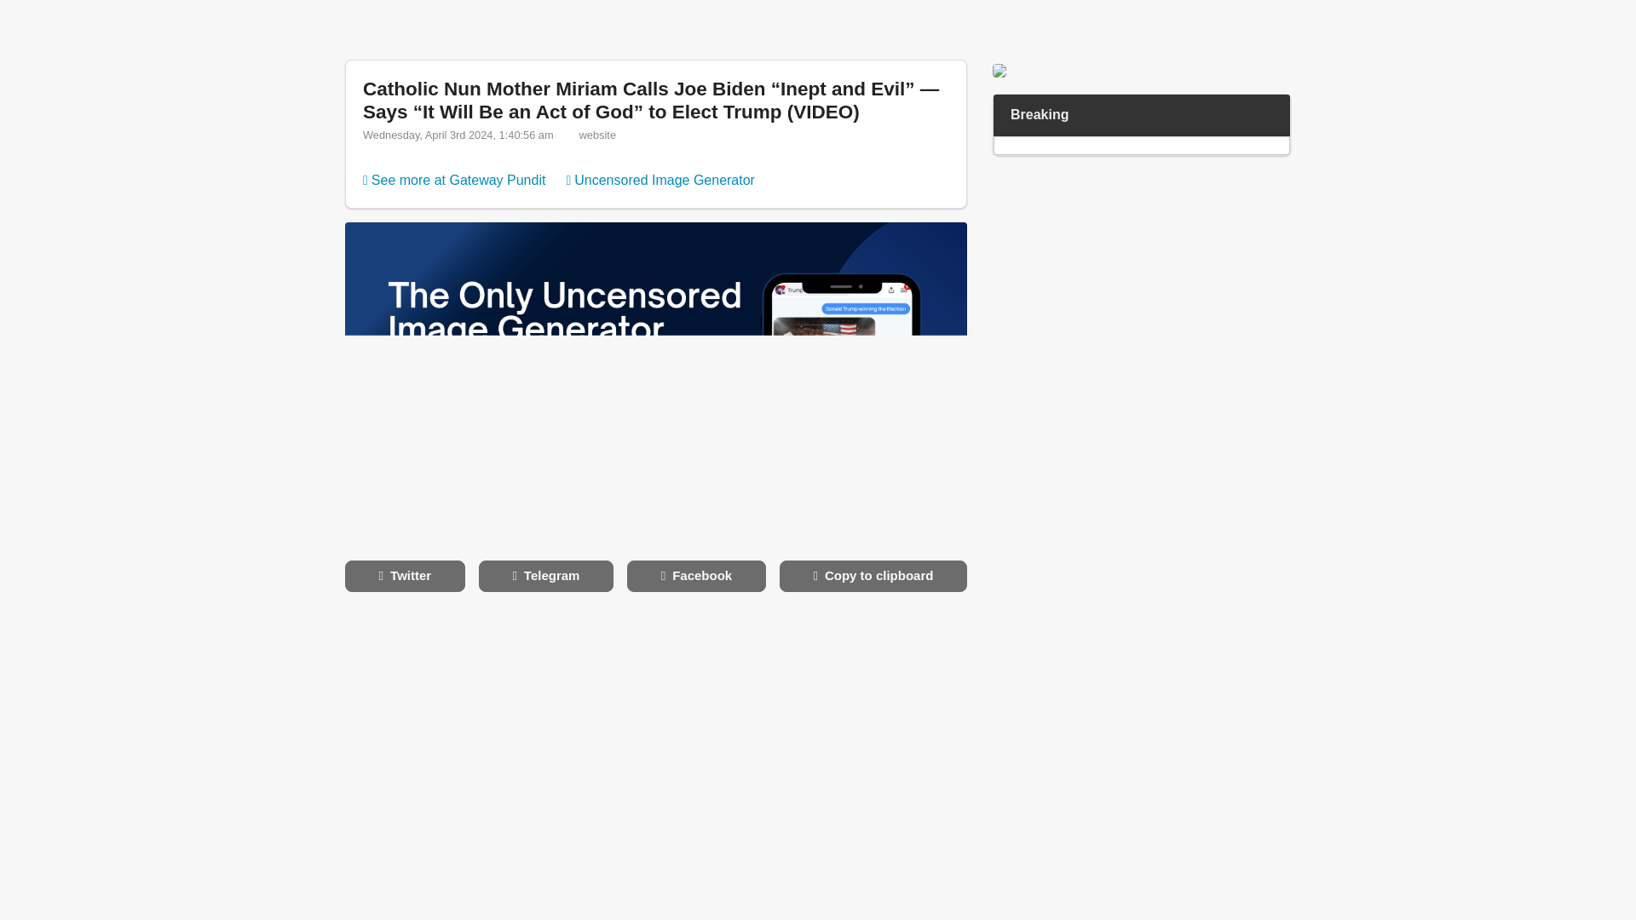 This screenshot has height=920, width=1636. What do you see at coordinates (546, 576) in the screenshot?
I see `Telegram` at bounding box center [546, 576].